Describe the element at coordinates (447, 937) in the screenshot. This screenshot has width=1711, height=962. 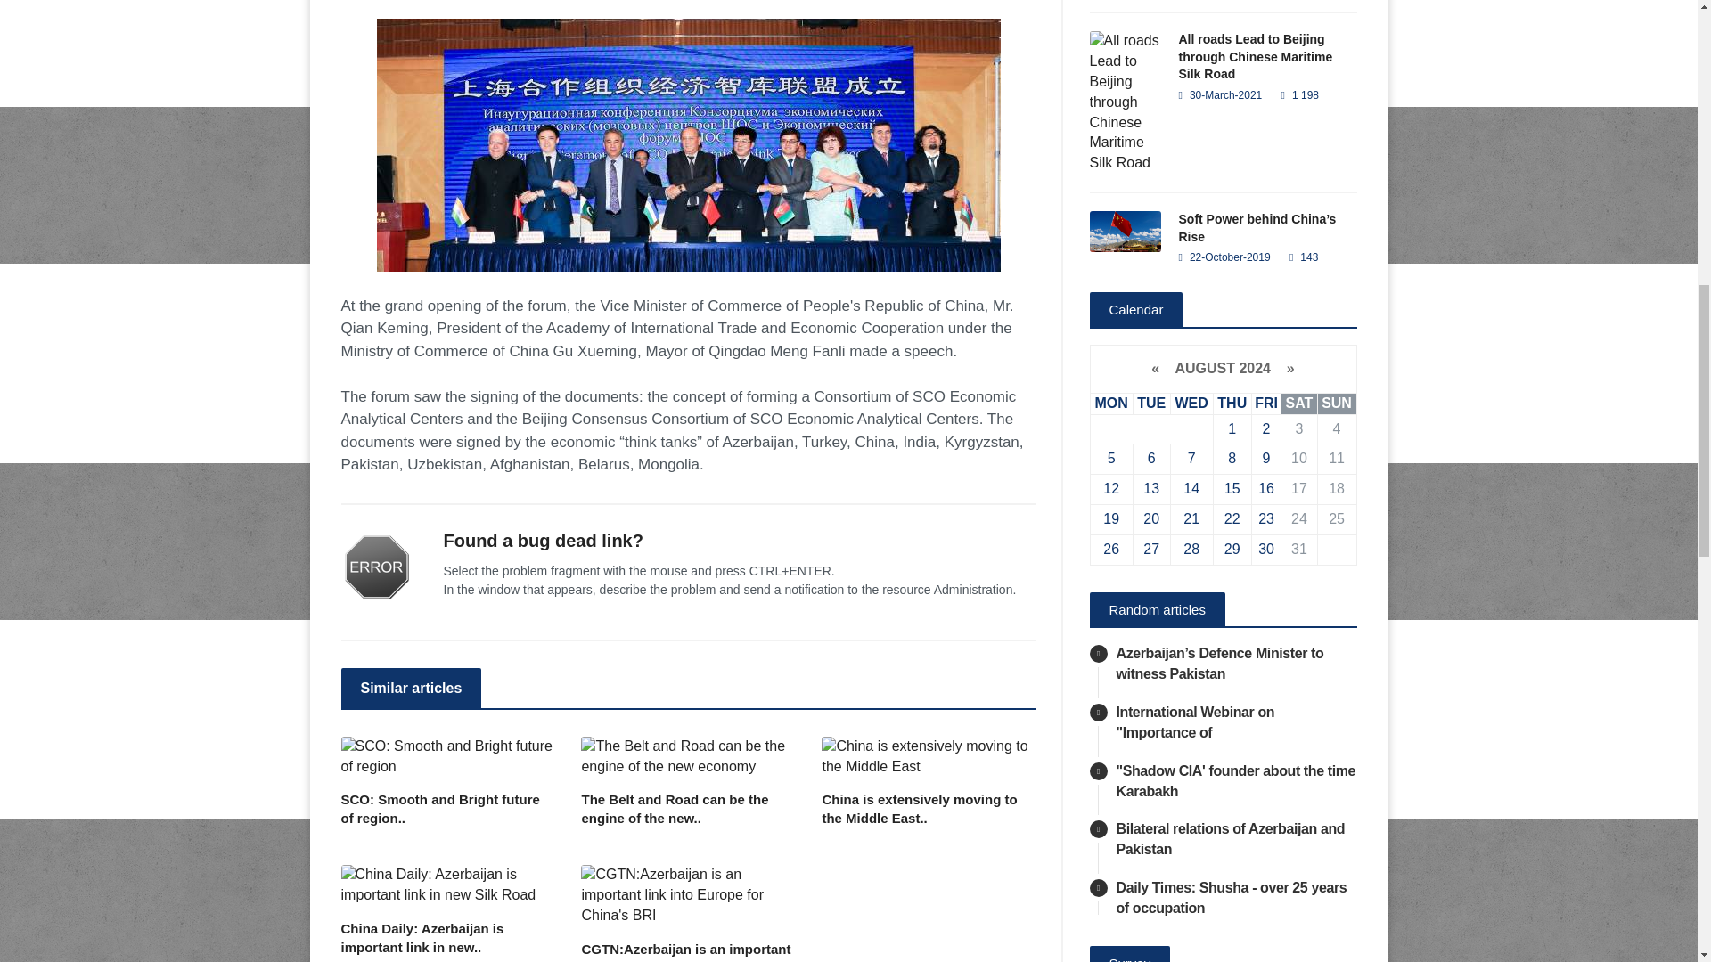
I see `China Daily: Azerbaijan is important link in new..` at that location.